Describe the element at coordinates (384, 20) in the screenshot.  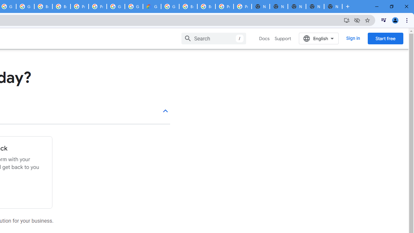
I see `Control your music, videos, and more` at that location.